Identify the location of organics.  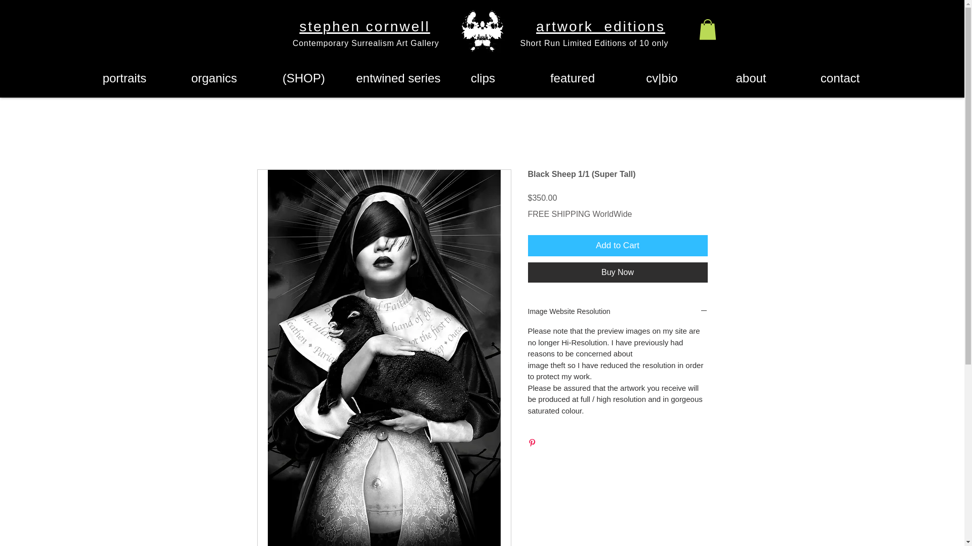
(214, 78).